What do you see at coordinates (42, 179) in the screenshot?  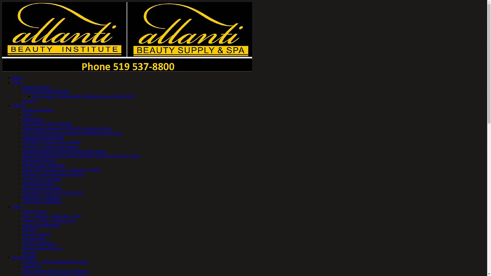 I see `Second Career Funding` at bounding box center [42, 179].